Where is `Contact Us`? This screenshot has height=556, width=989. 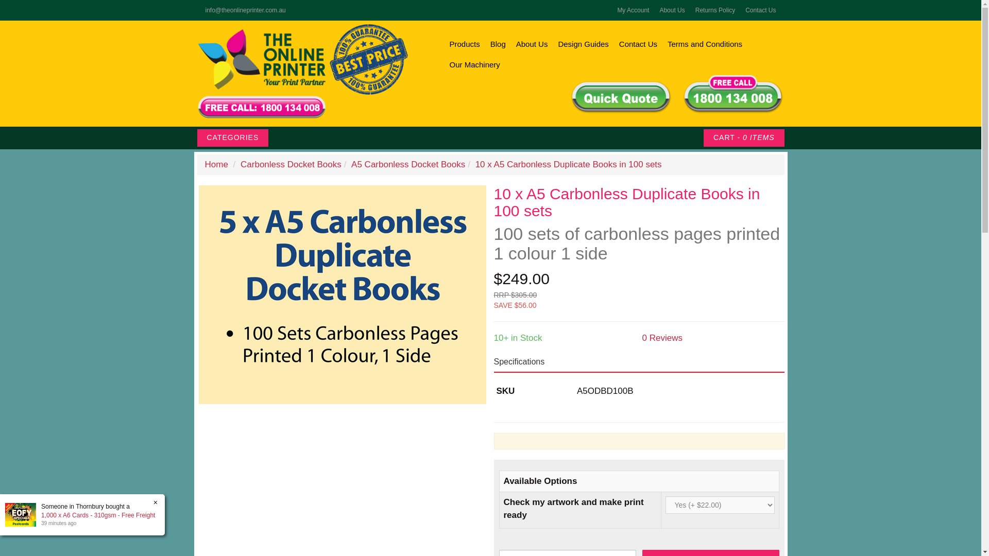 Contact Us is located at coordinates (638, 44).